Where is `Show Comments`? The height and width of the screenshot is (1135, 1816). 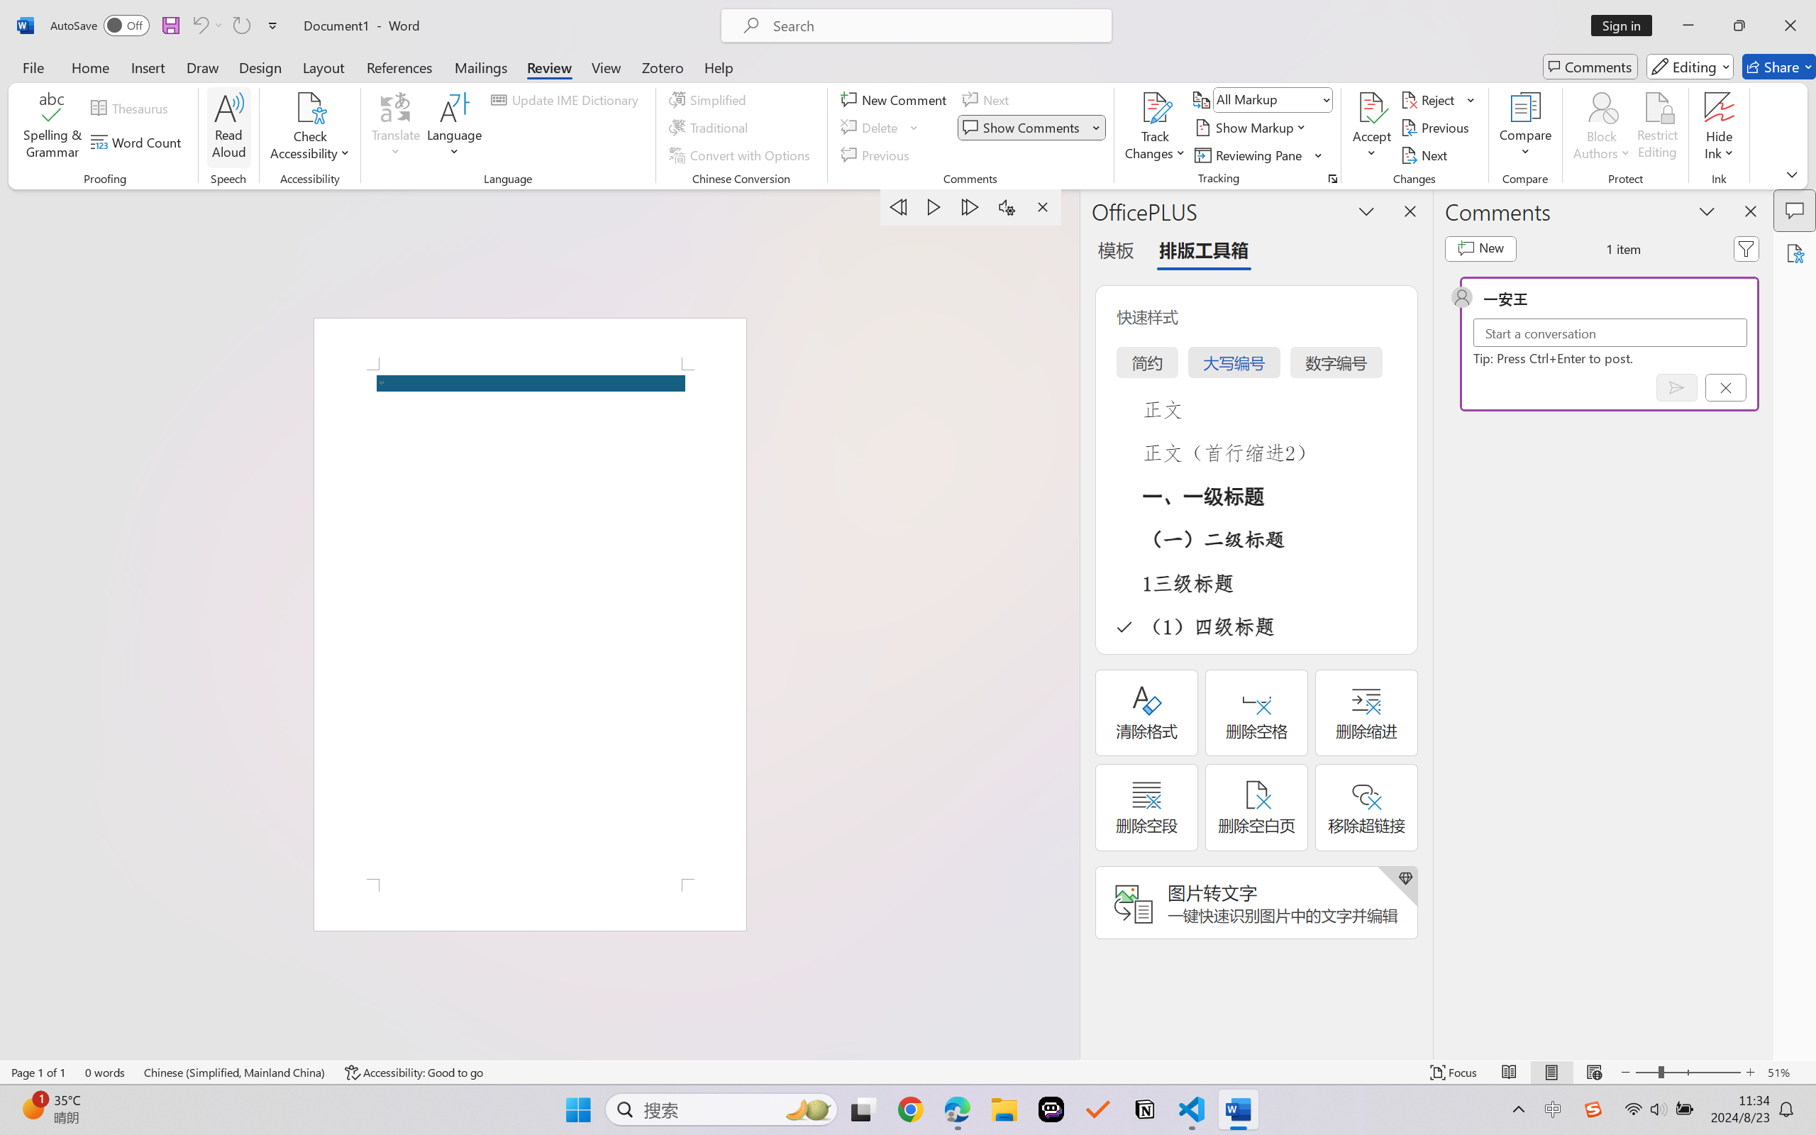
Show Comments is located at coordinates (1031, 128).